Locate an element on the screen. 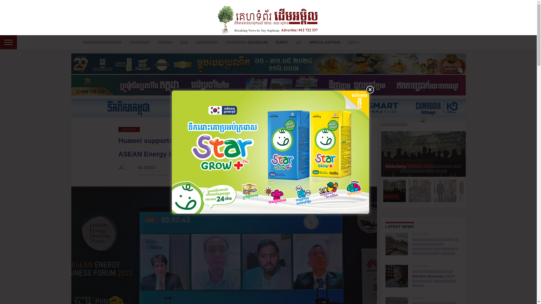  Posts by SS107 is located at coordinates (150, 167).